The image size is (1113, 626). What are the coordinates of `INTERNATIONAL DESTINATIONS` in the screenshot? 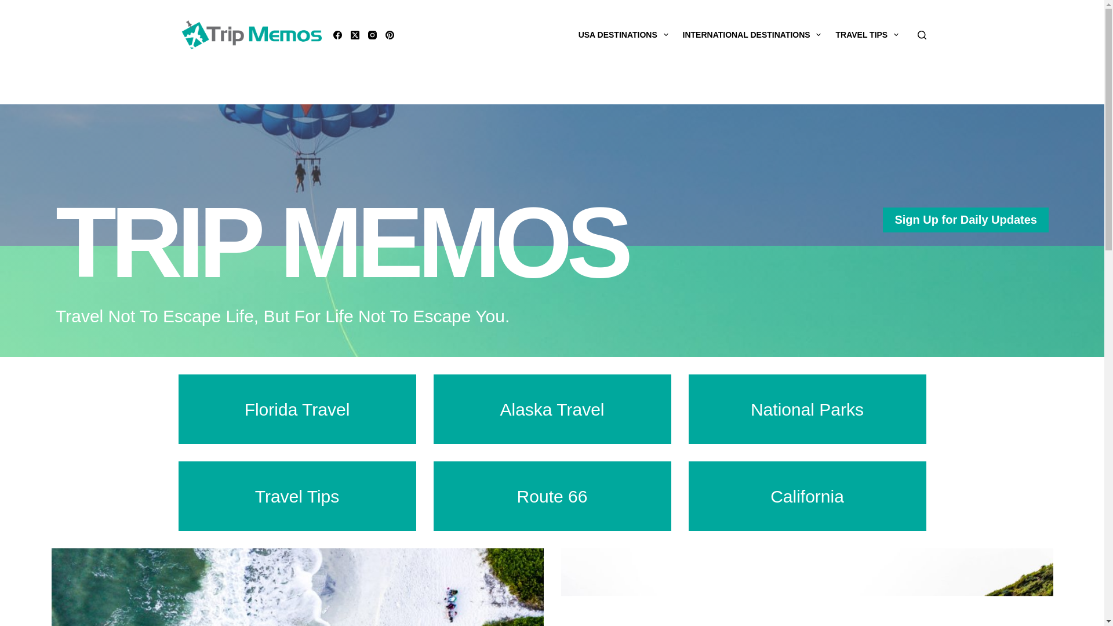 It's located at (751, 35).